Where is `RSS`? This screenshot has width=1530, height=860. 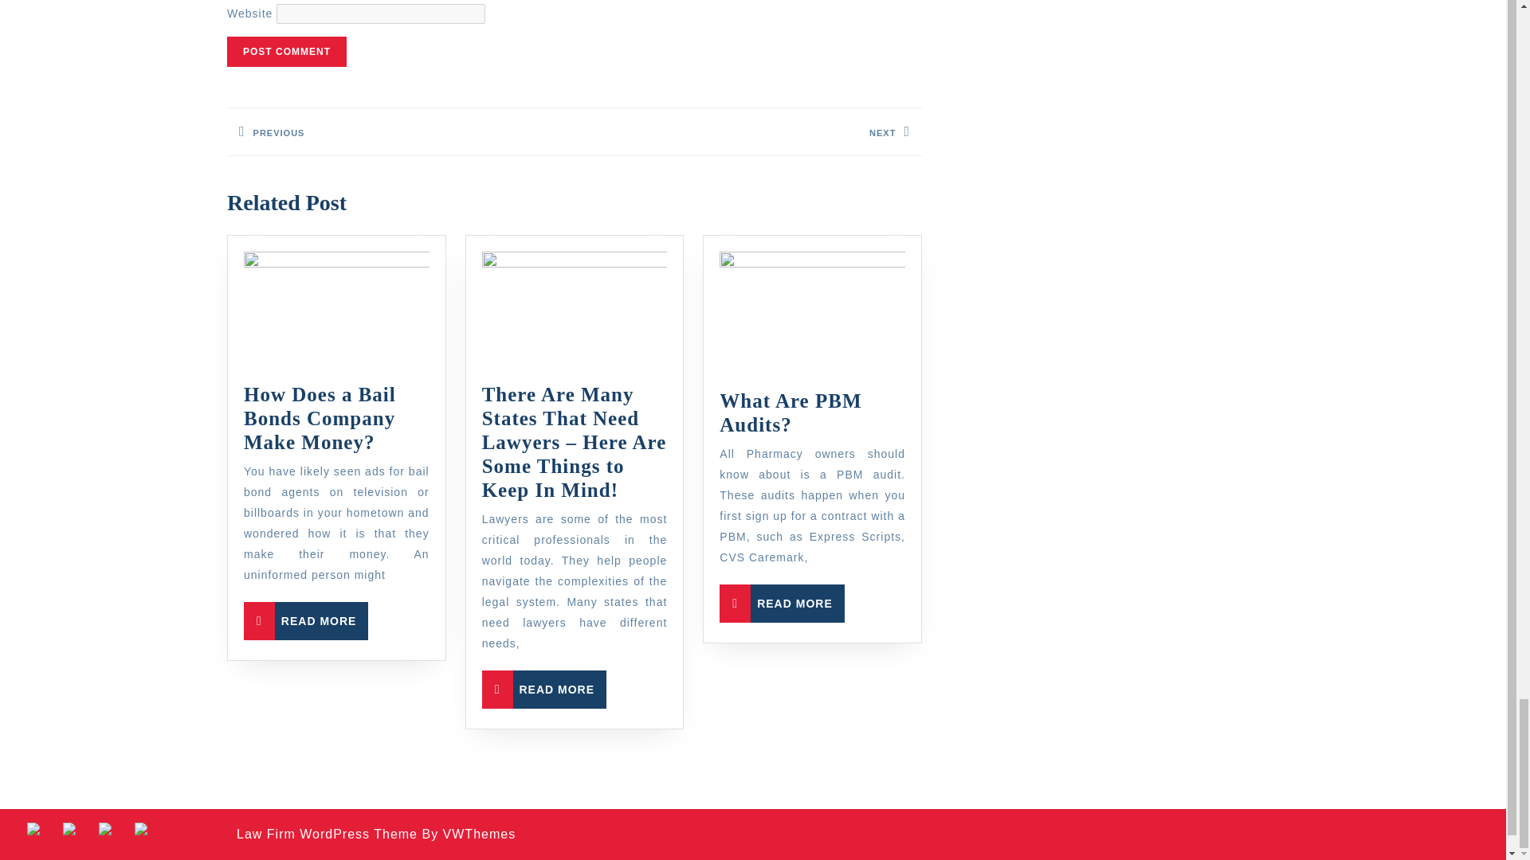
RSS is located at coordinates (287, 52).